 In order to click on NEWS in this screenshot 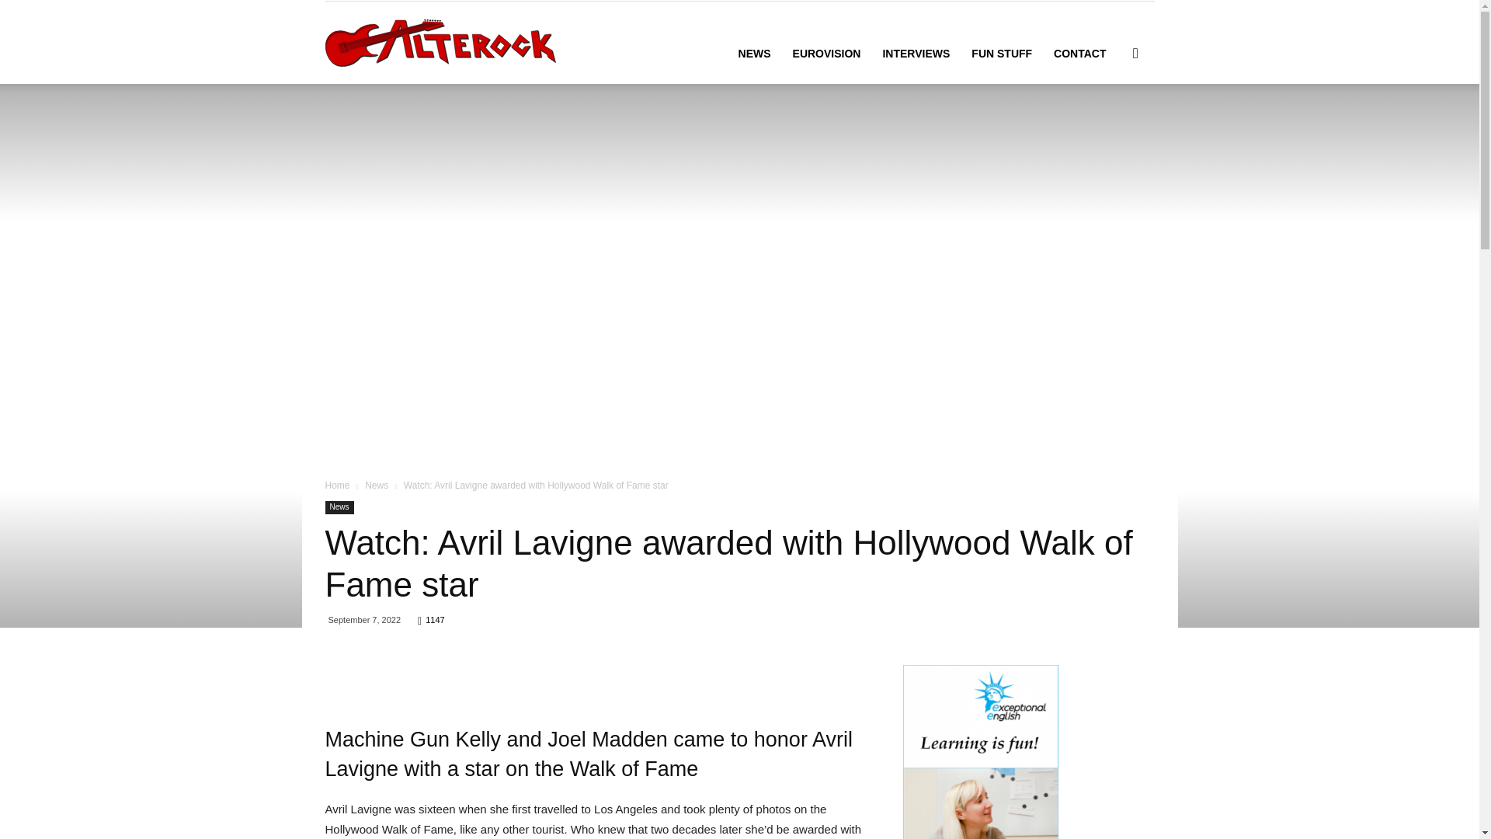, I will do `click(754, 54)`.